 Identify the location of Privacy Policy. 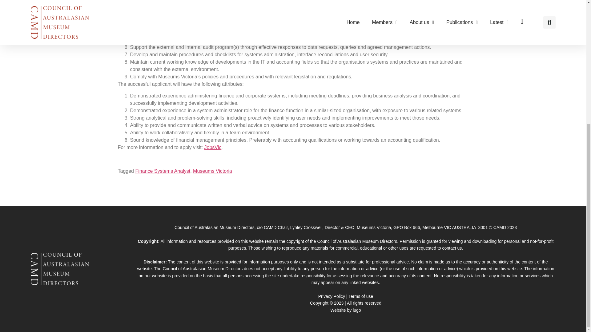
(332, 296).